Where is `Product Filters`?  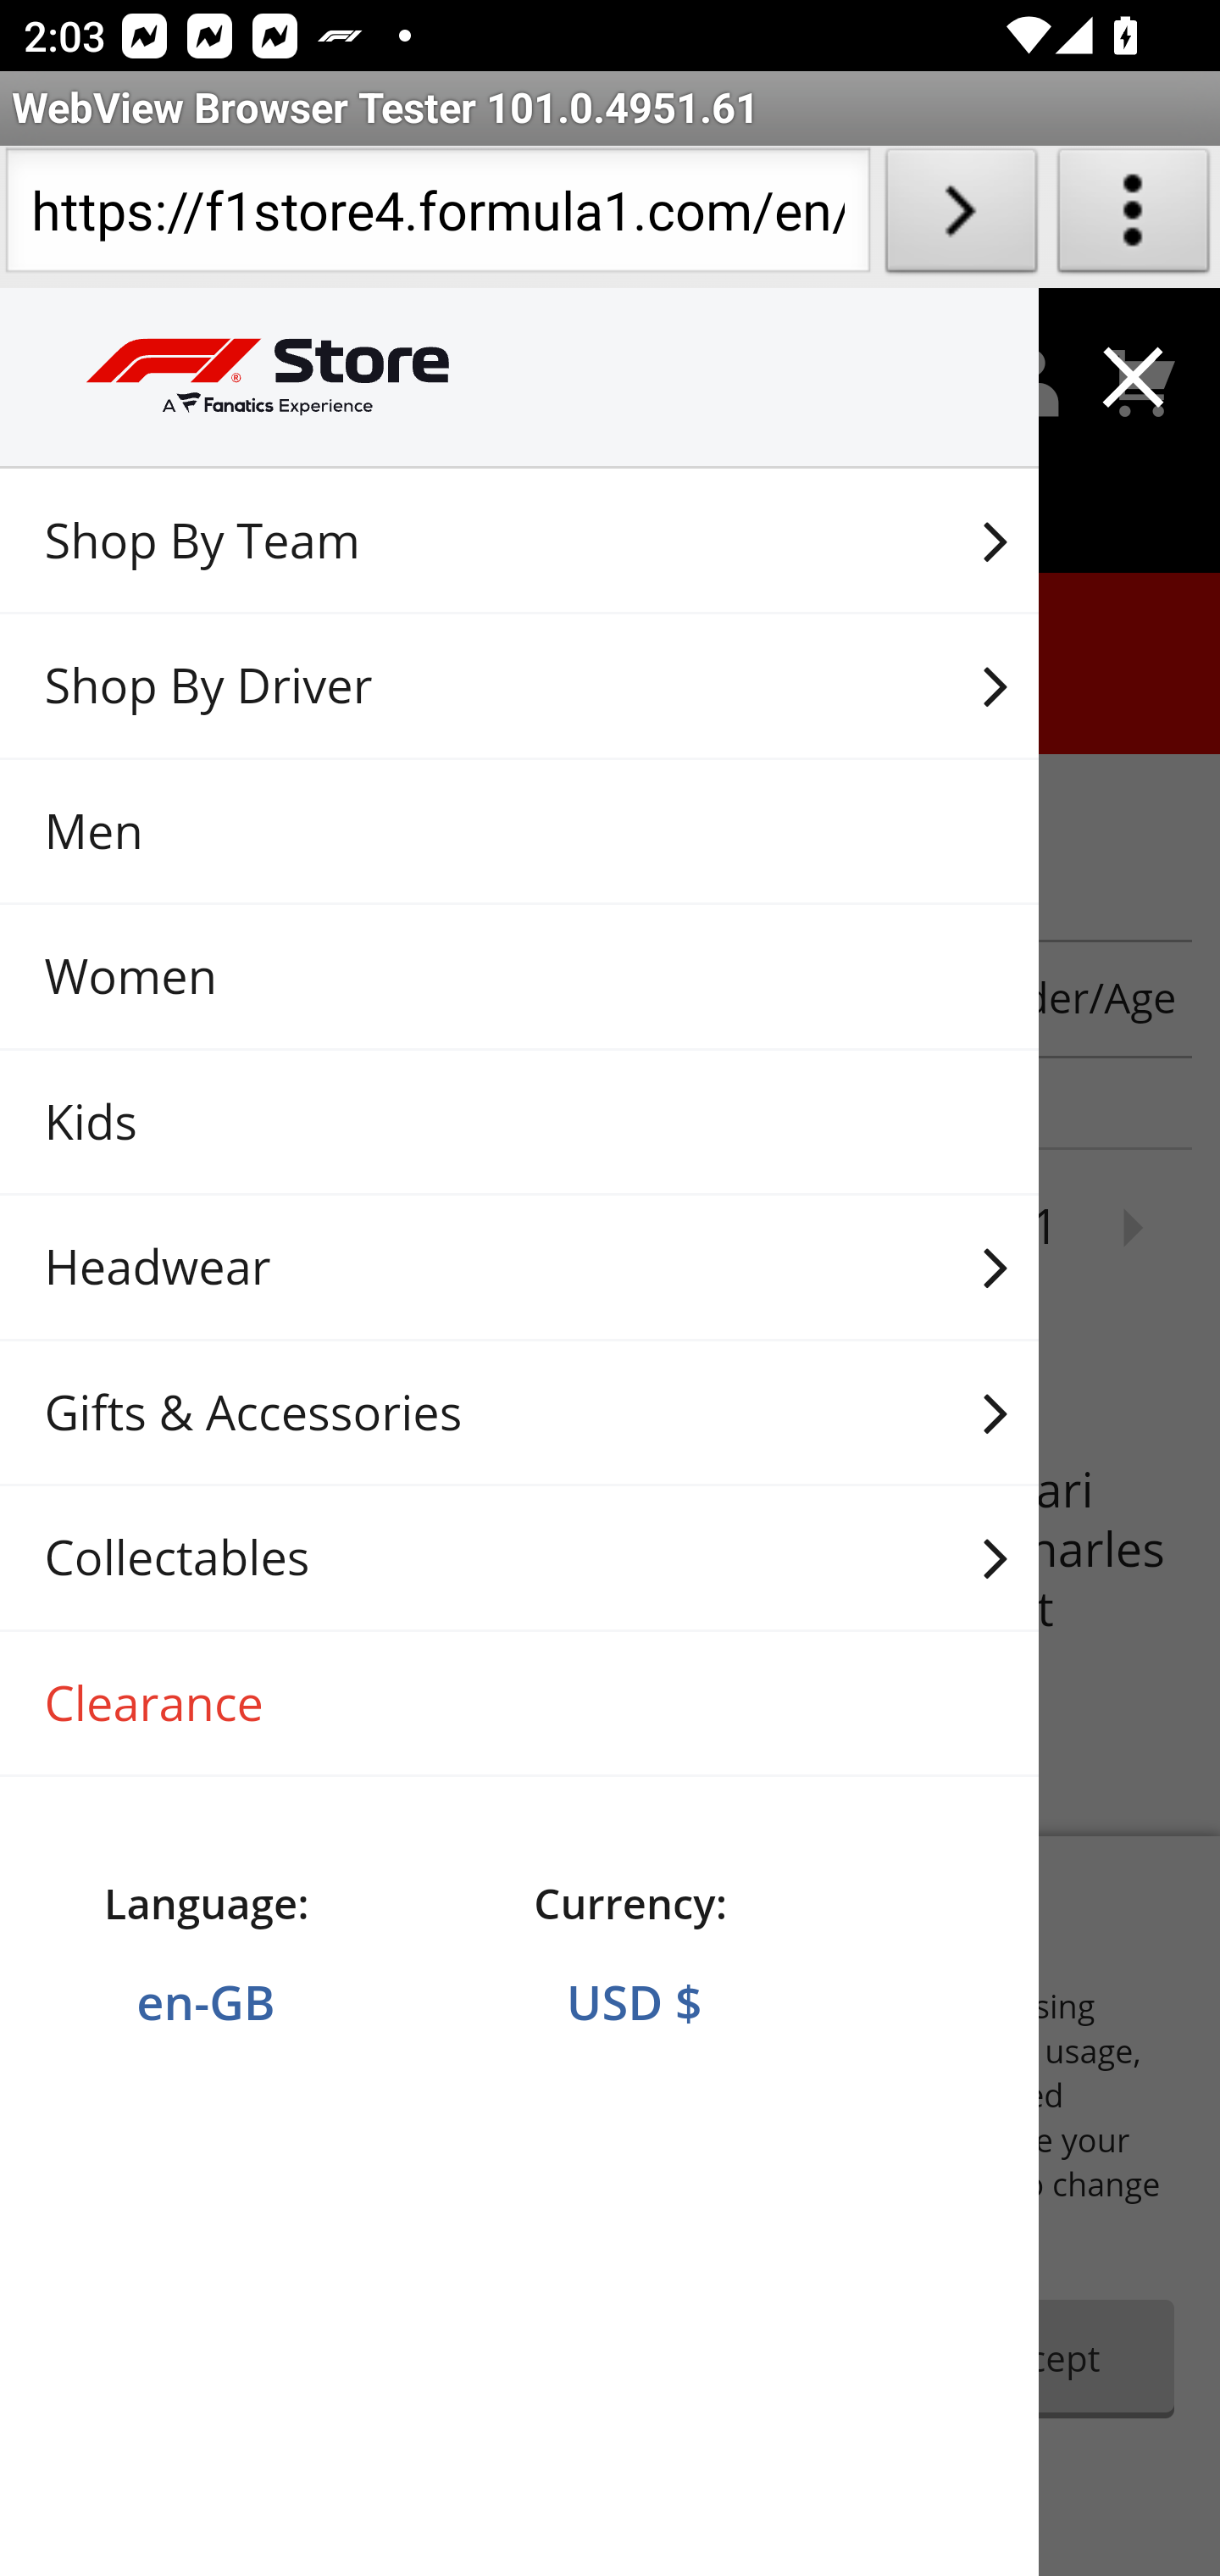 Product Filters is located at coordinates (217, 998).